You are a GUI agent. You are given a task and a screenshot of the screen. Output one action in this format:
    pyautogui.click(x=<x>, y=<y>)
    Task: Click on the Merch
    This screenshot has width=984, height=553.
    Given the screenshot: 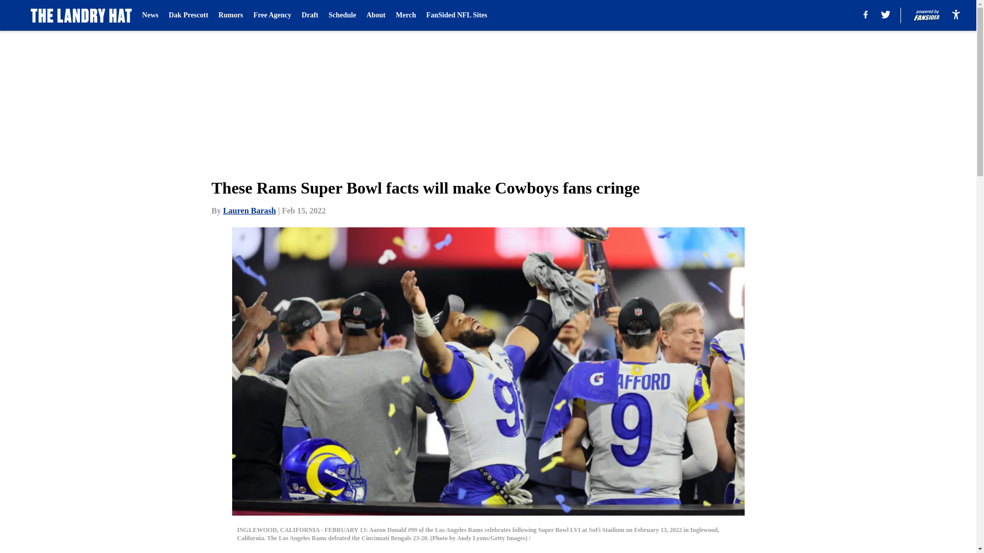 What is the action you would take?
    pyautogui.click(x=405, y=15)
    